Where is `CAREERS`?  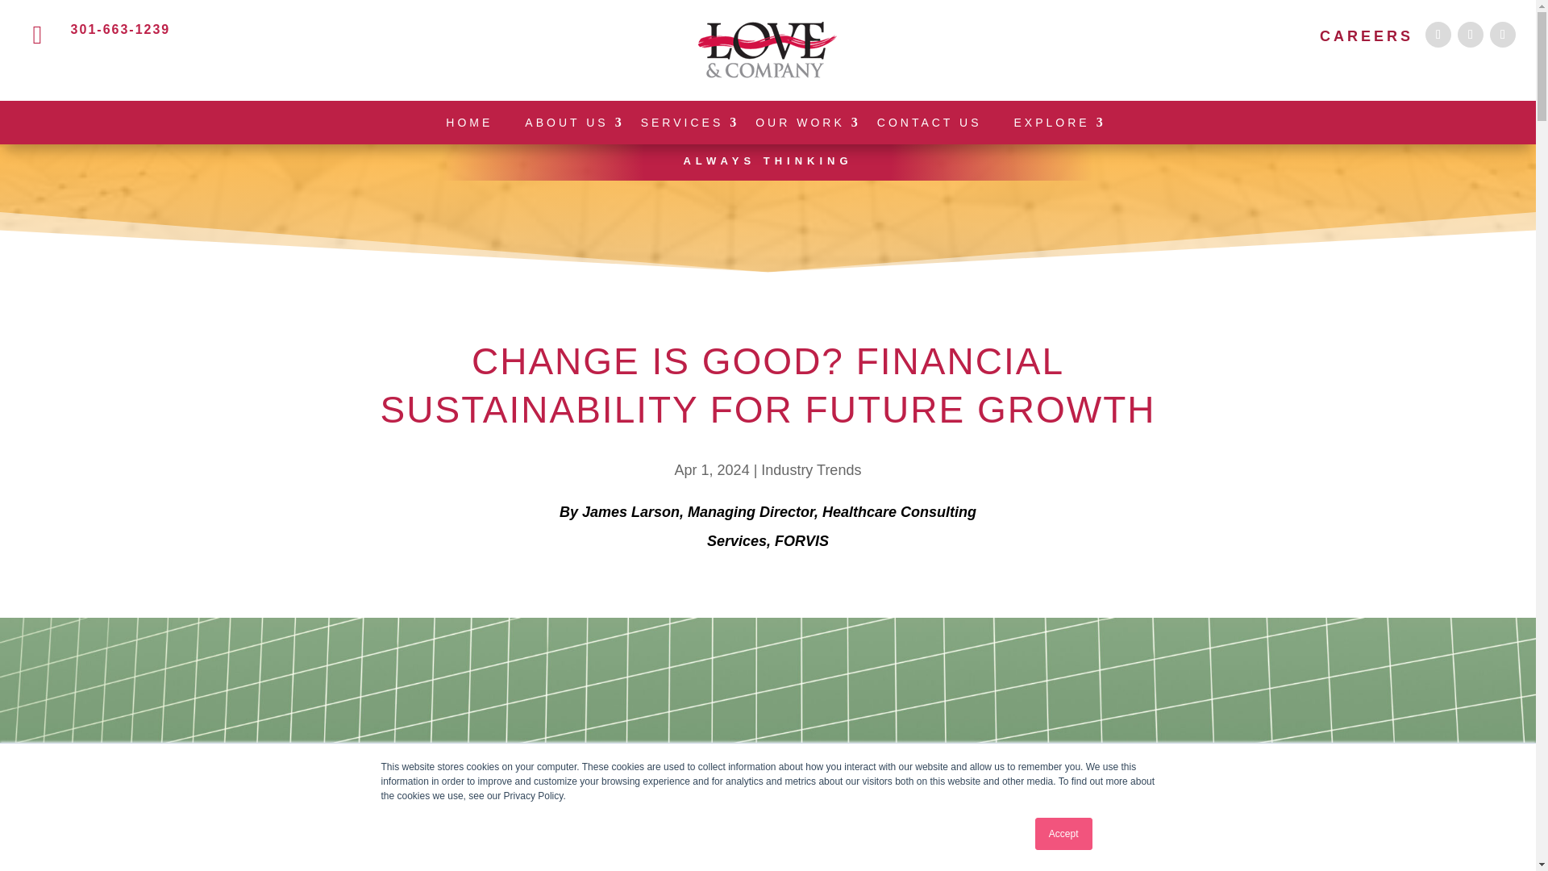 CAREERS is located at coordinates (1366, 35).